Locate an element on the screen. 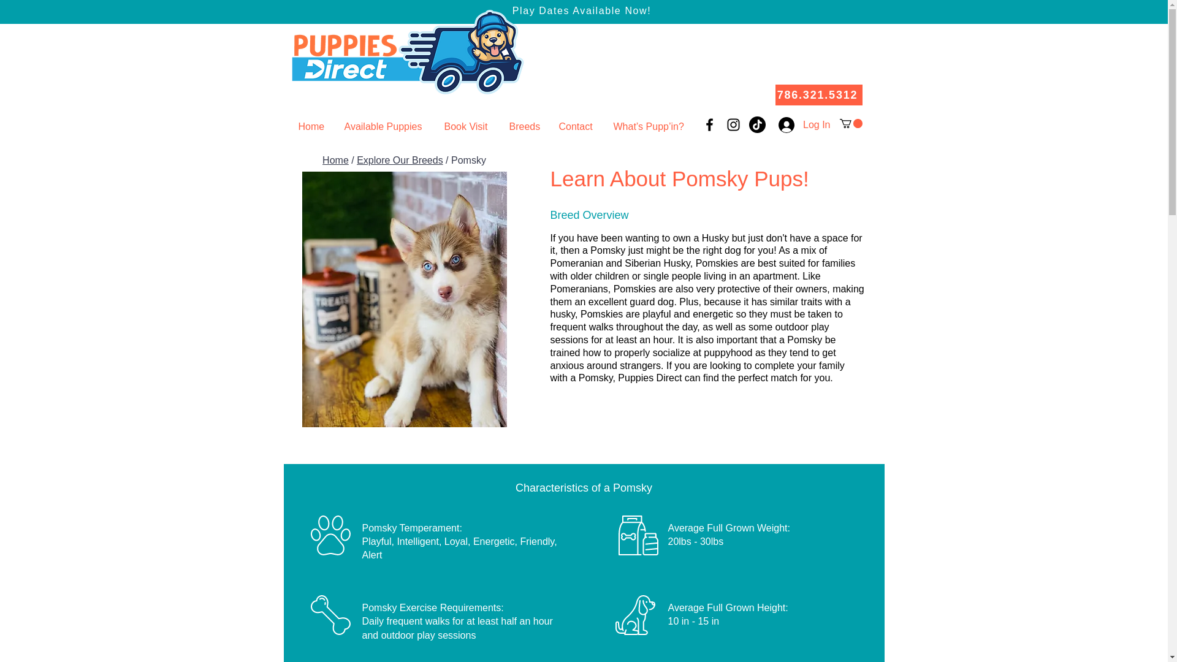 This screenshot has width=1177, height=662. 786.321.5312 is located at coordinates (818, 94).